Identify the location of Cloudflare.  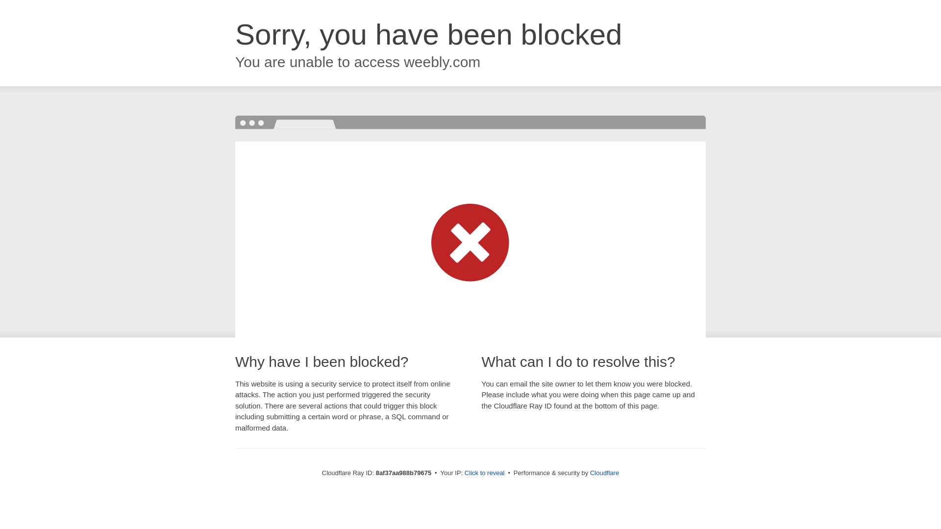
(604, 473).